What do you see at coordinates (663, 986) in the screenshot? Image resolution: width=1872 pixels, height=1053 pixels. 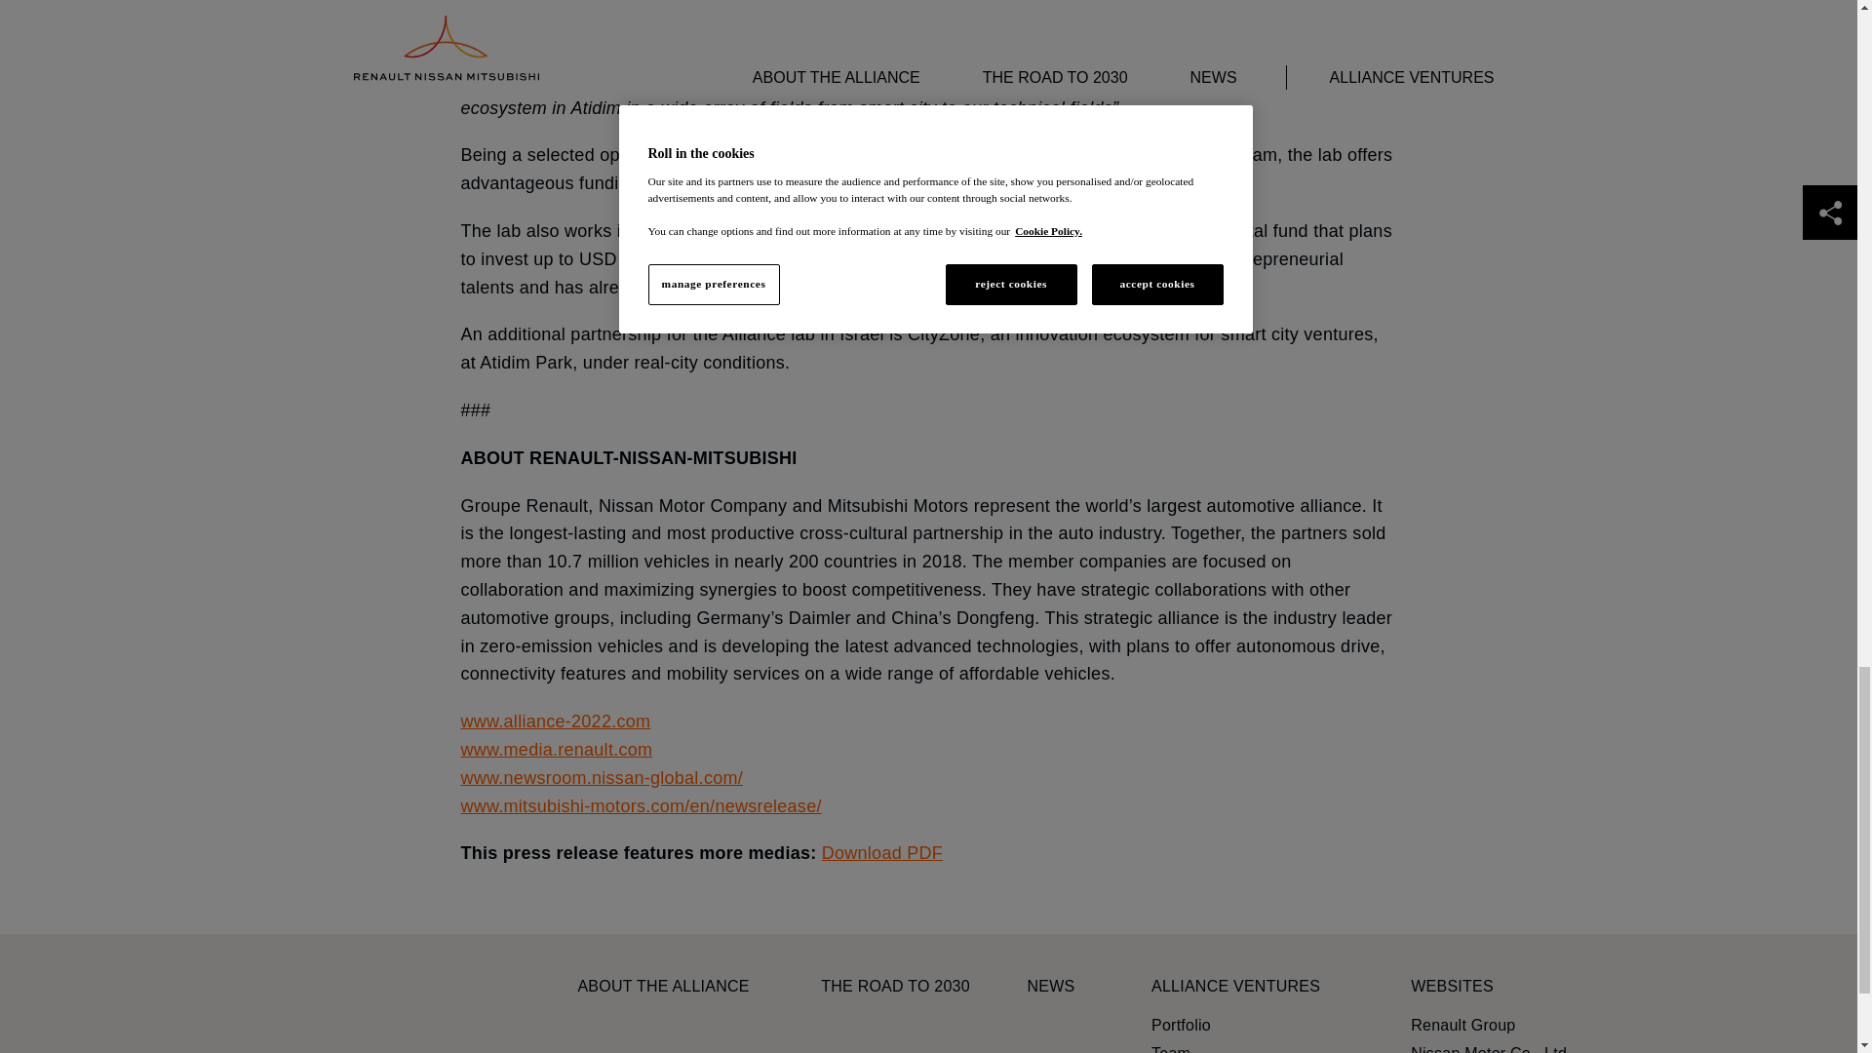 I see `ABOUT THE ALLIANCE` at bounding box center [663, 986].